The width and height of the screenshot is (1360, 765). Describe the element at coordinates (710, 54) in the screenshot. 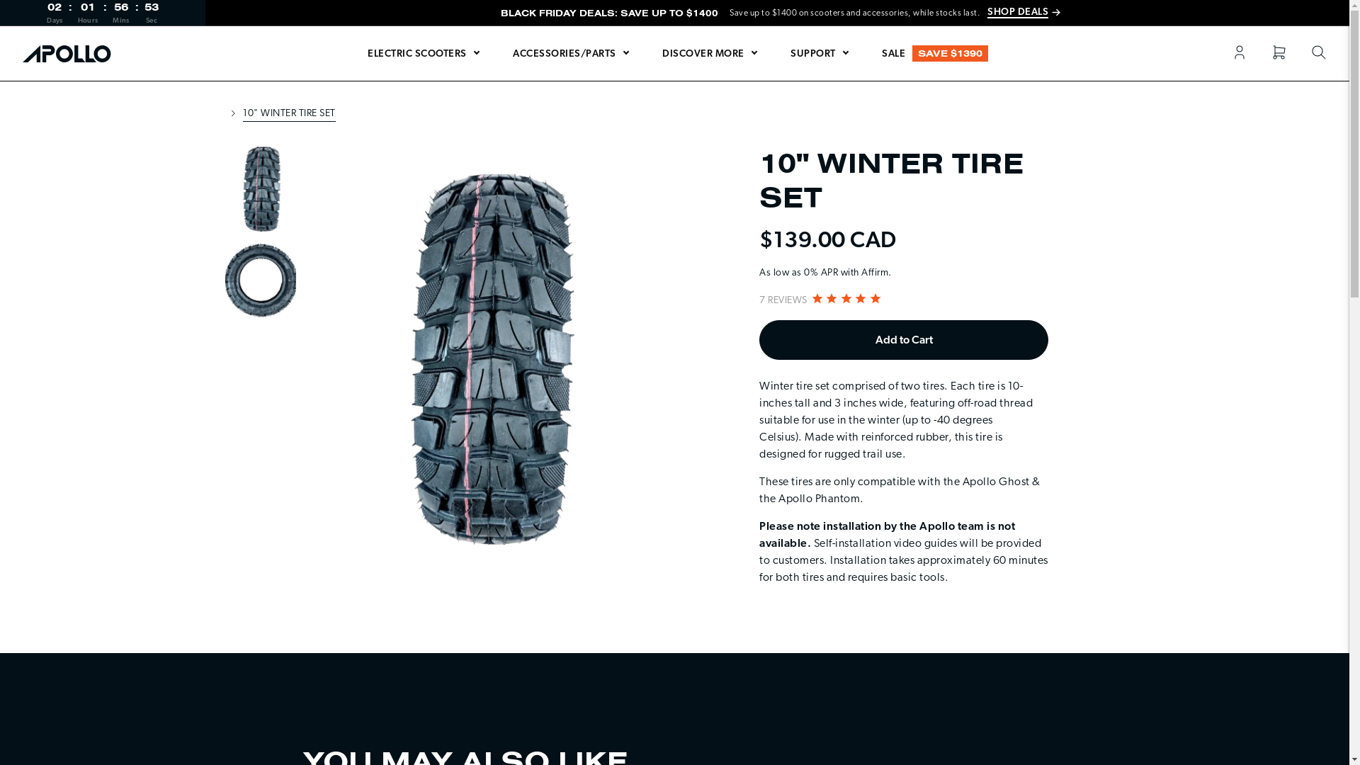

I see `DISCOVER MORE` at that location.